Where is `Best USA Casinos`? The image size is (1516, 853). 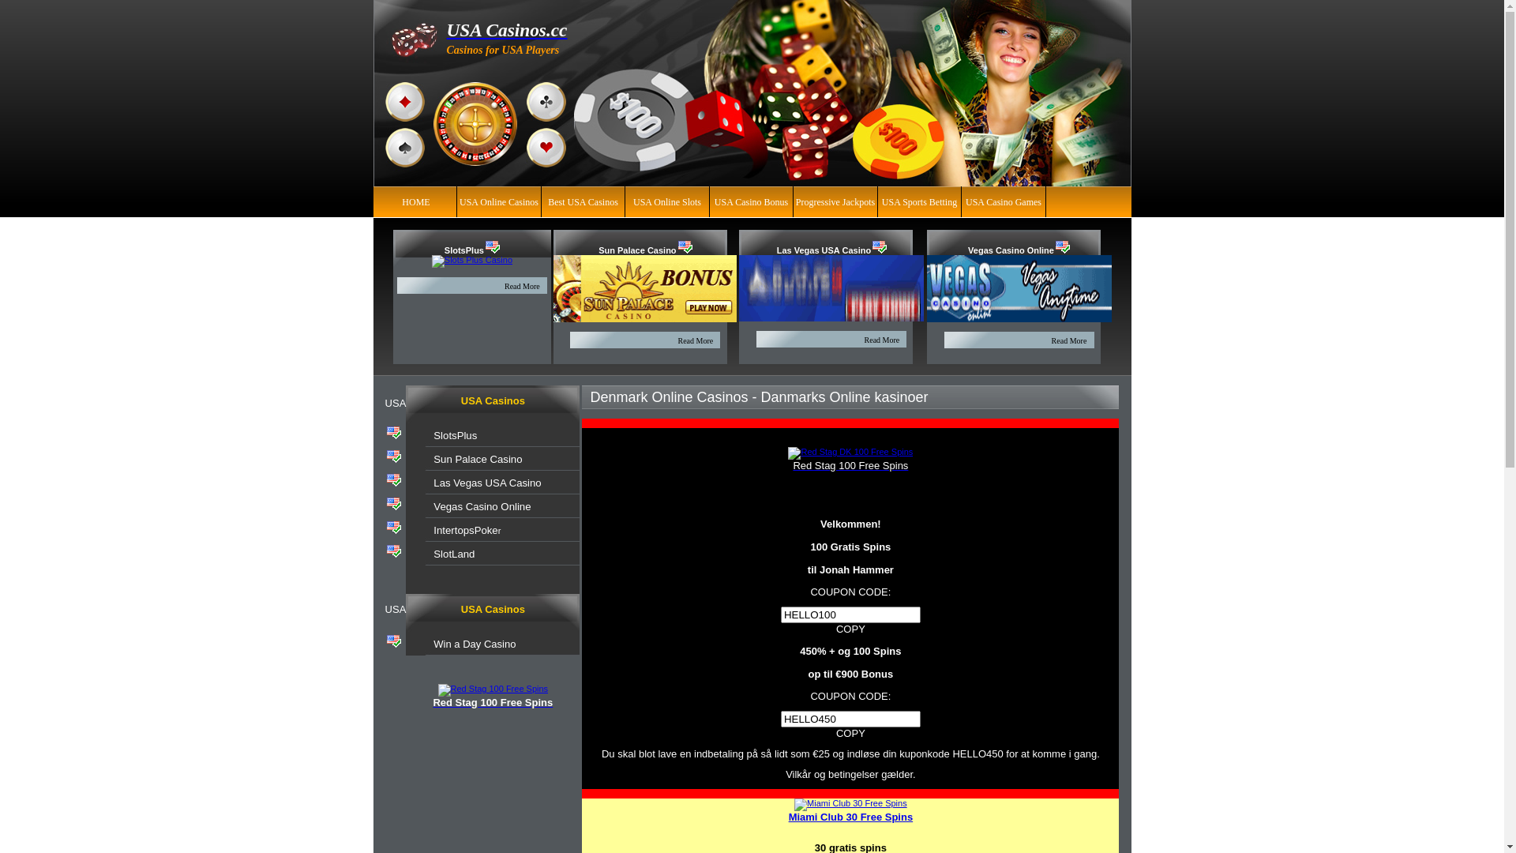
Best USA Casinos is located at coordinates (583, 201).